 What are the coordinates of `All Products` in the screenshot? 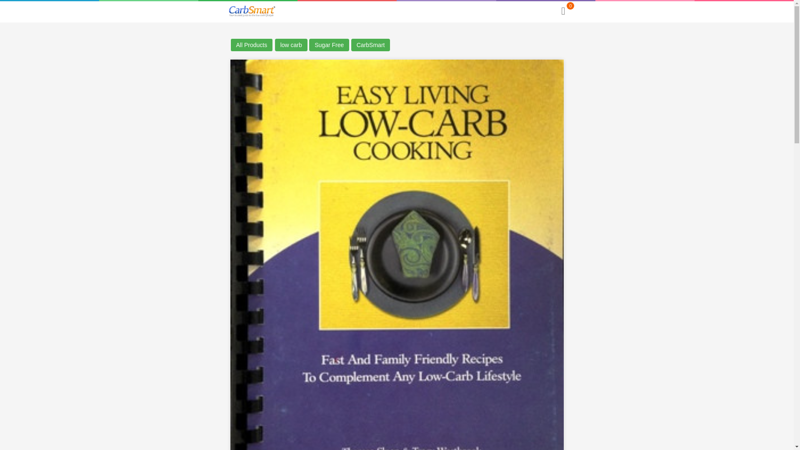 It's located at (251, 45).